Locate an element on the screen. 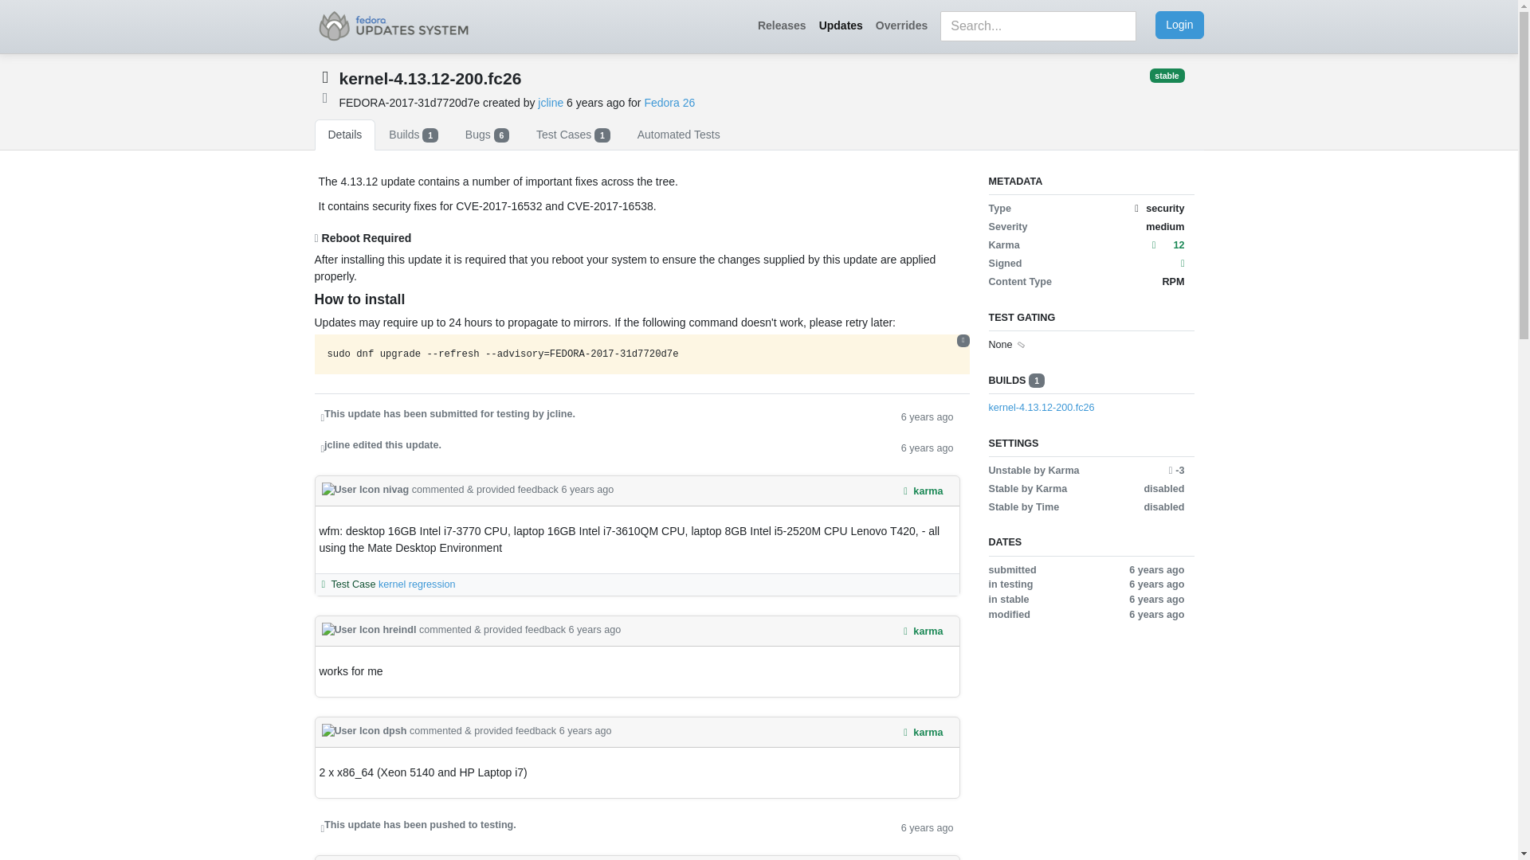 Image resolution: width=1530 pixels, height=860 pixels. This update is in the critical path is located at coordinates (325, 96).